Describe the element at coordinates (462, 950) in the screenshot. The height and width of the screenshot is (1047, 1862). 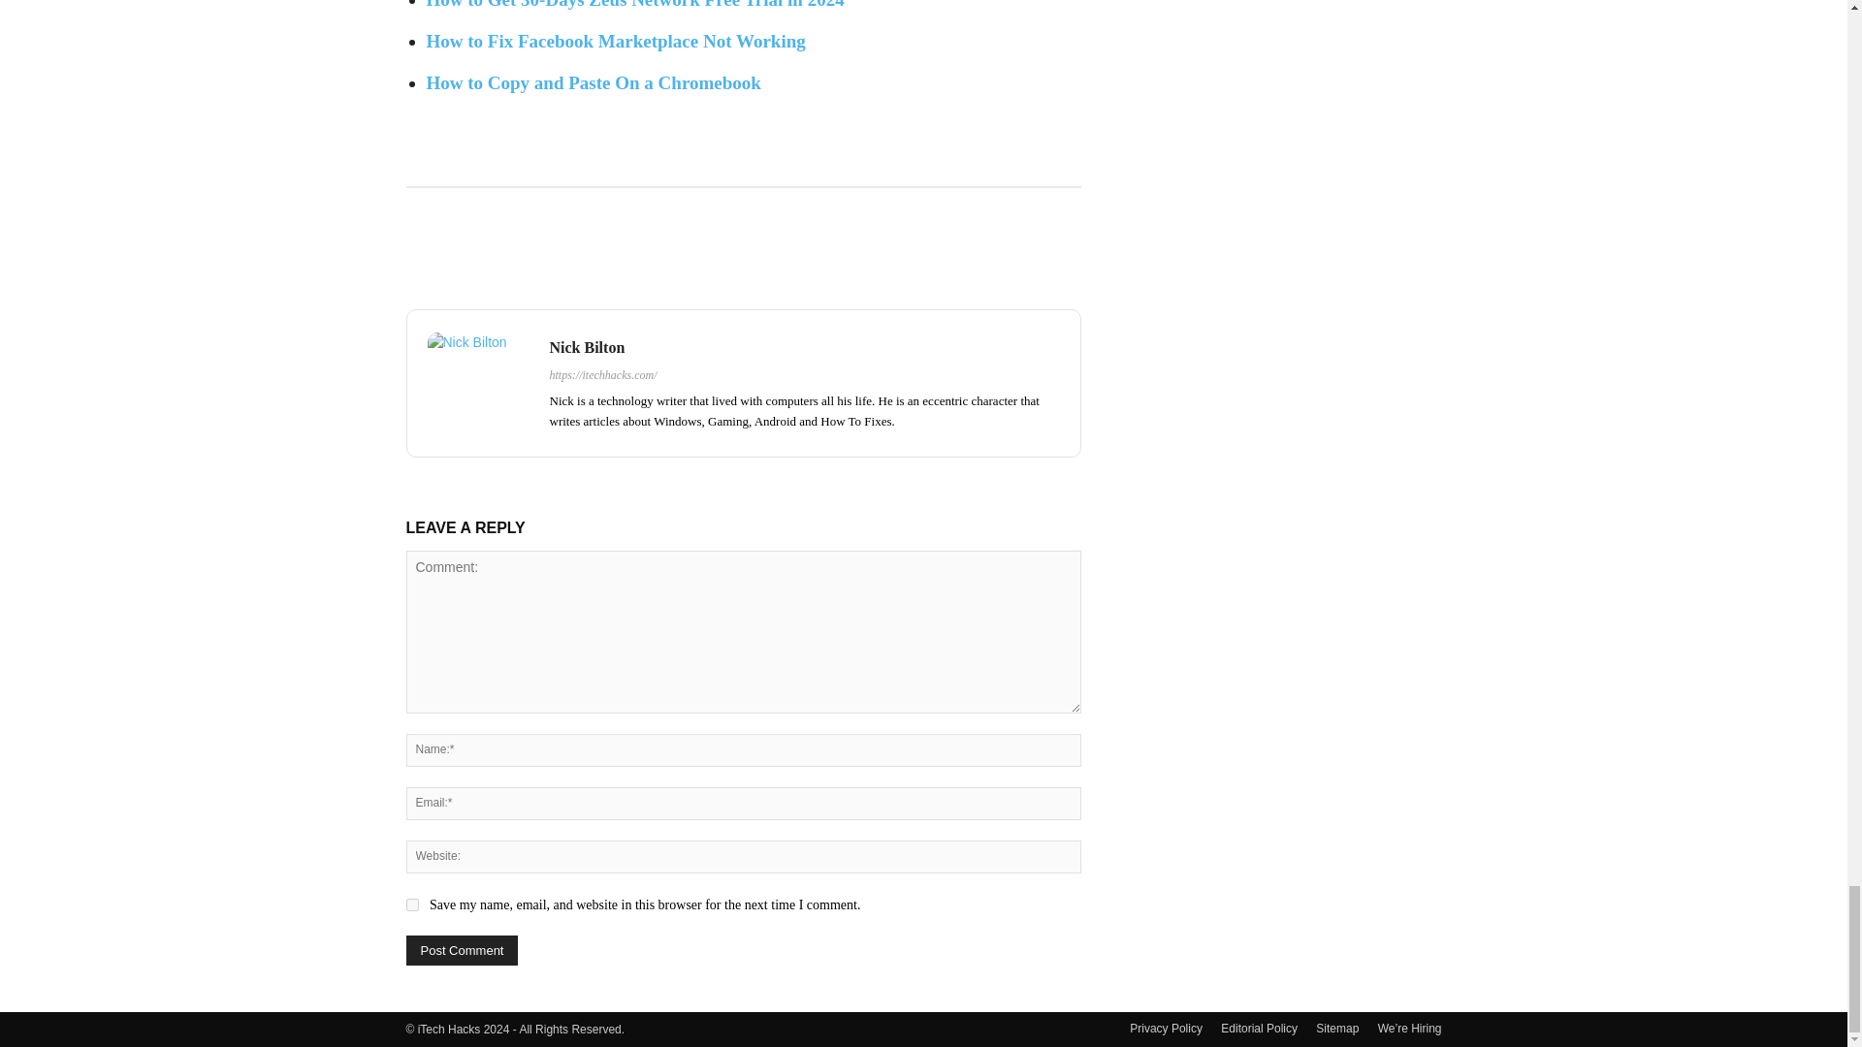
I see `Post Comment` at that location.